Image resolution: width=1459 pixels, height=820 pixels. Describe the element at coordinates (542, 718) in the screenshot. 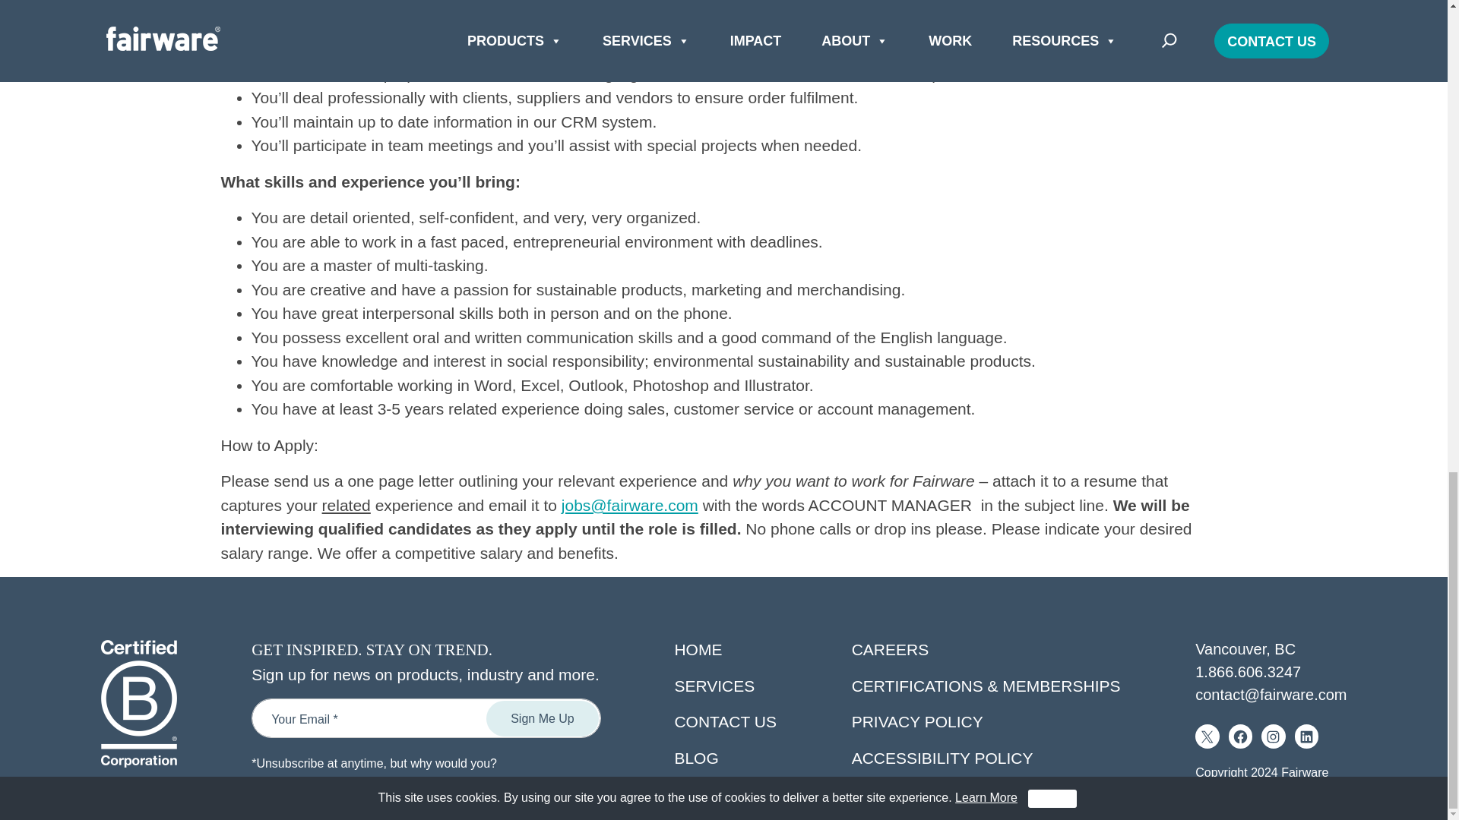

I see `Sign Me Up` at that location.